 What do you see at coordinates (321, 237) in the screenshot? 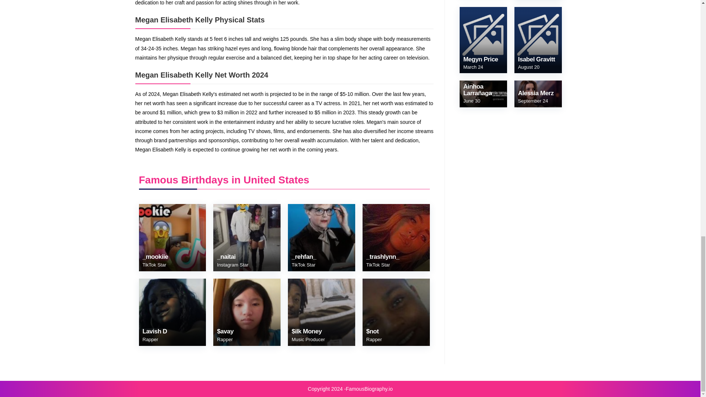
I see `Megan Elisabeth Kelly` at bounding box center [321, 237].